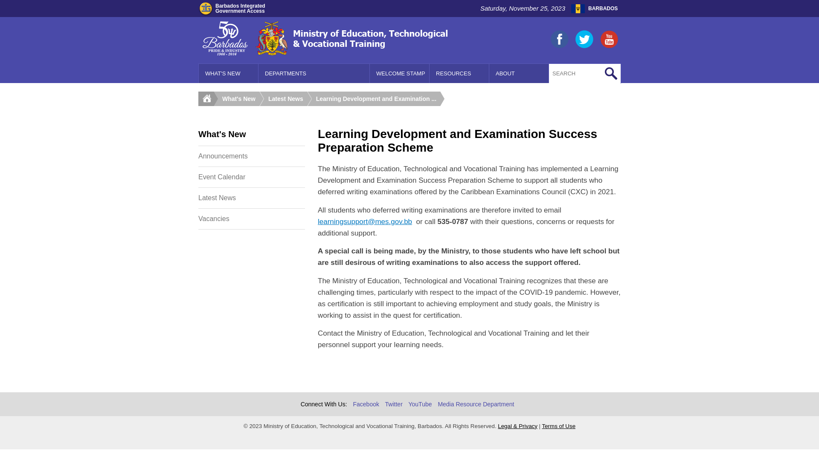  What do you see at coordinates (252, 156) in the screenshot?
I see `Announcements` at bounding box center [252, 156].